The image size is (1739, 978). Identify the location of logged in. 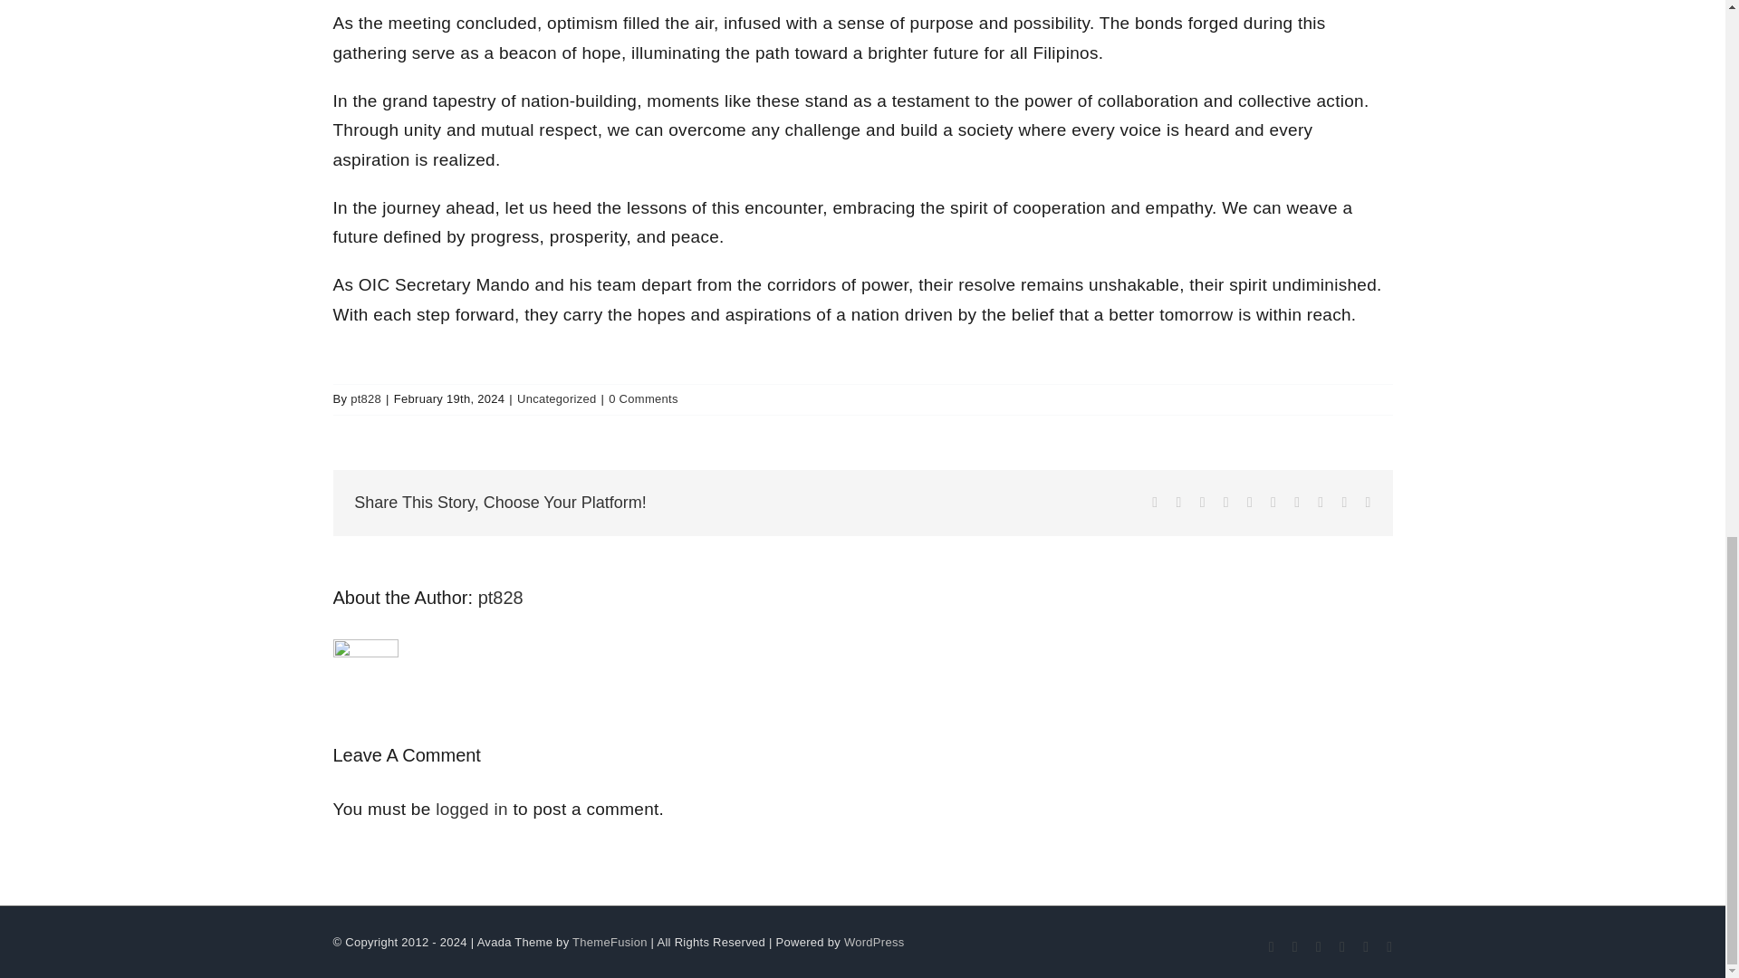
(471, 809).